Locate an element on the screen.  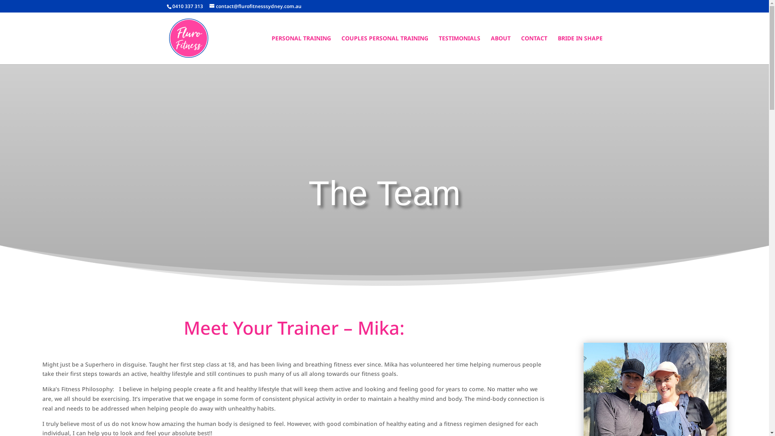
ABOUT is located at coordinates (501, 50).